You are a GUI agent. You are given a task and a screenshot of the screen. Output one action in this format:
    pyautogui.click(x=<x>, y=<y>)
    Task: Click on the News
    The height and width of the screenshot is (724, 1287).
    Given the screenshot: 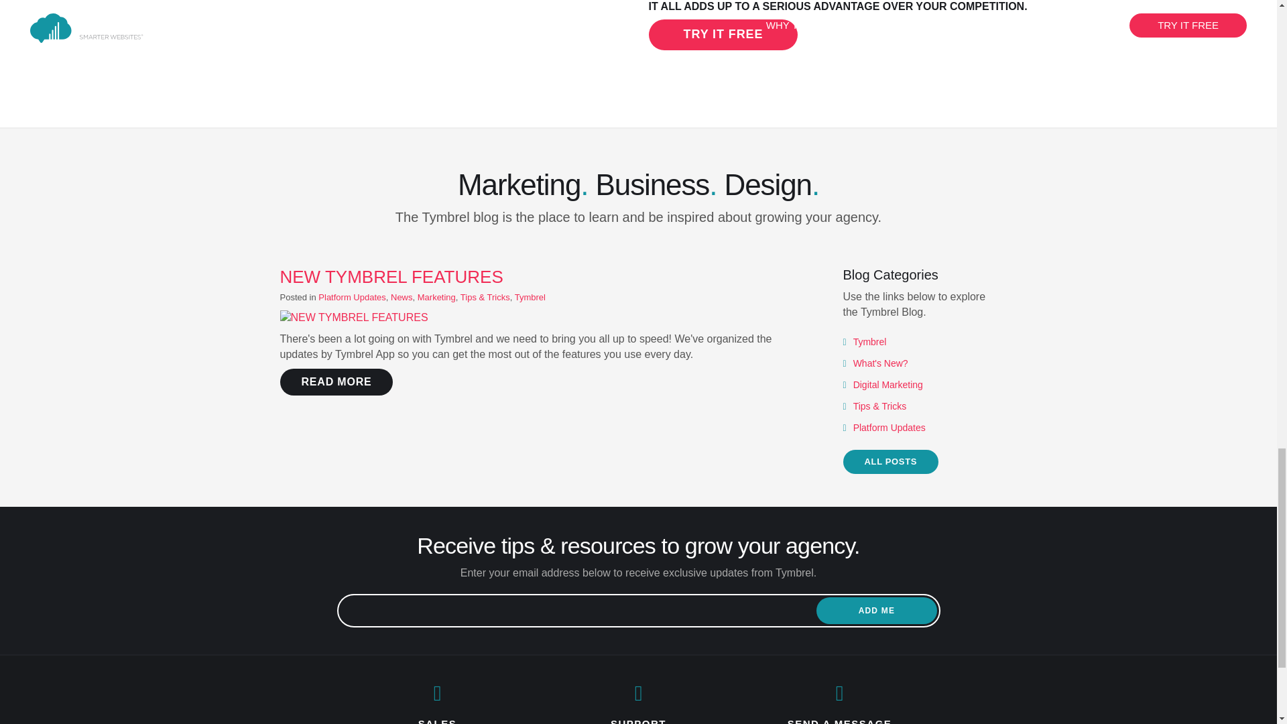 What is the action you would take?
    pyautogui.click(x=402, y=298)
    